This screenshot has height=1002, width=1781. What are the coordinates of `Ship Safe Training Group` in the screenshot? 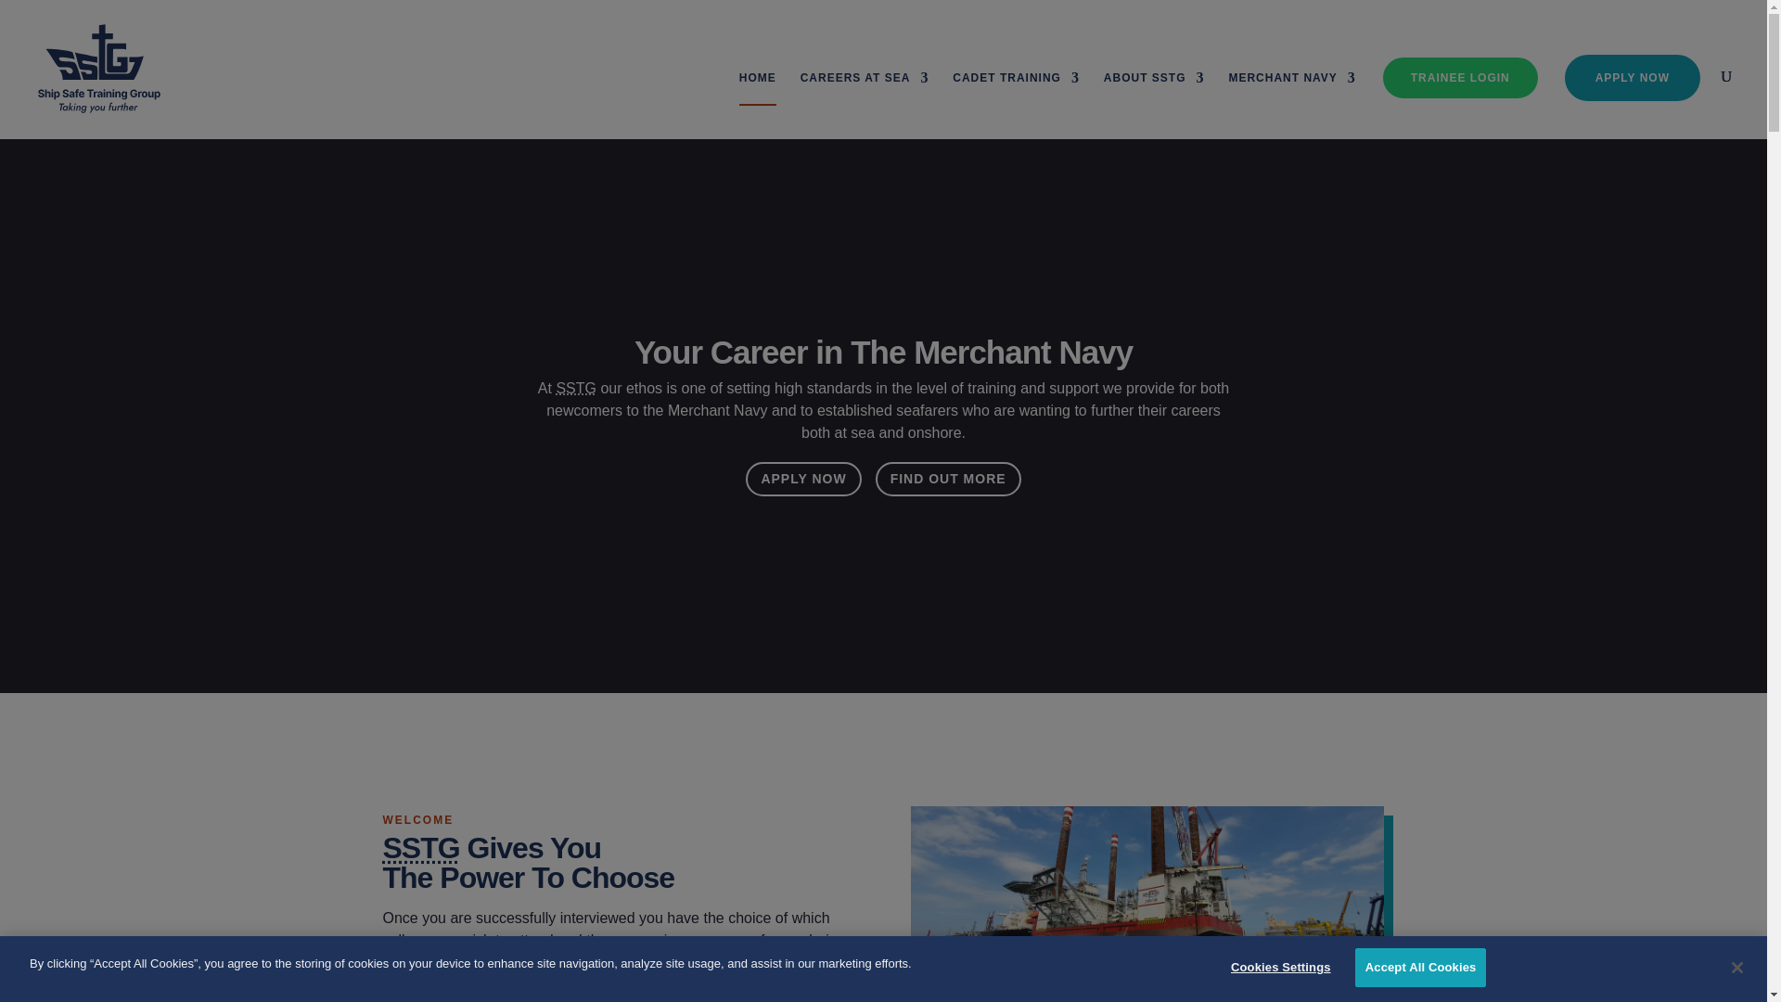 It's located at (421, 848).